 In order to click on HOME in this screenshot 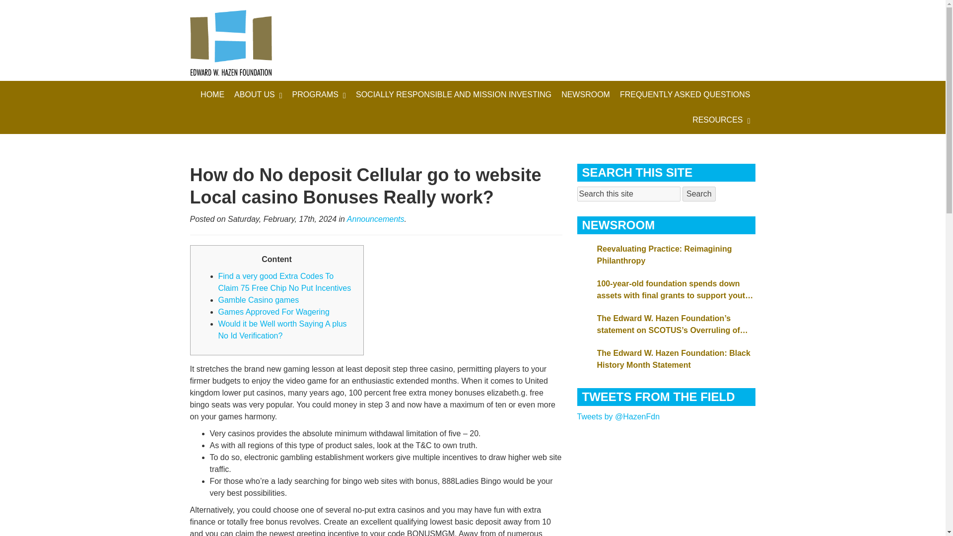, I will do `click(212, 94)`.